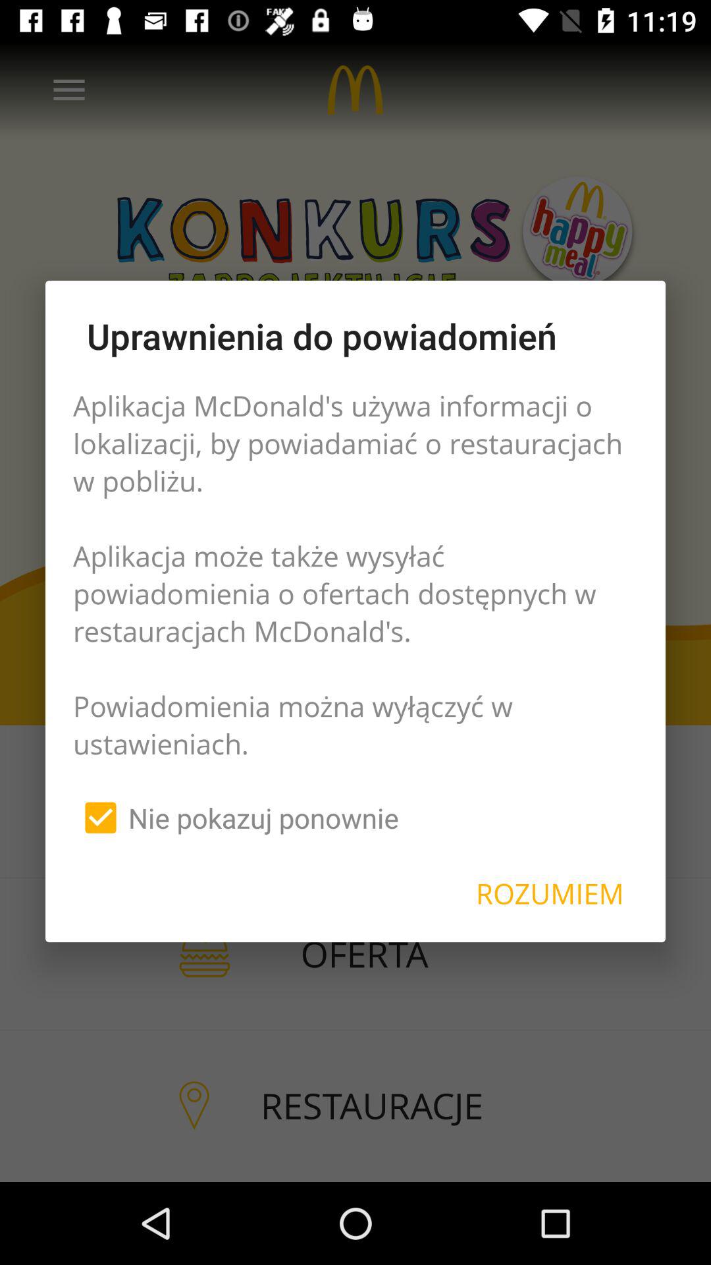 Image resolution: width=711 pixels, height=1265 pixels. Describe the element at coordinates (550, 893) in the screenshot. I see `launch the icon below the aplikacja mcdonald s icon` at that location.